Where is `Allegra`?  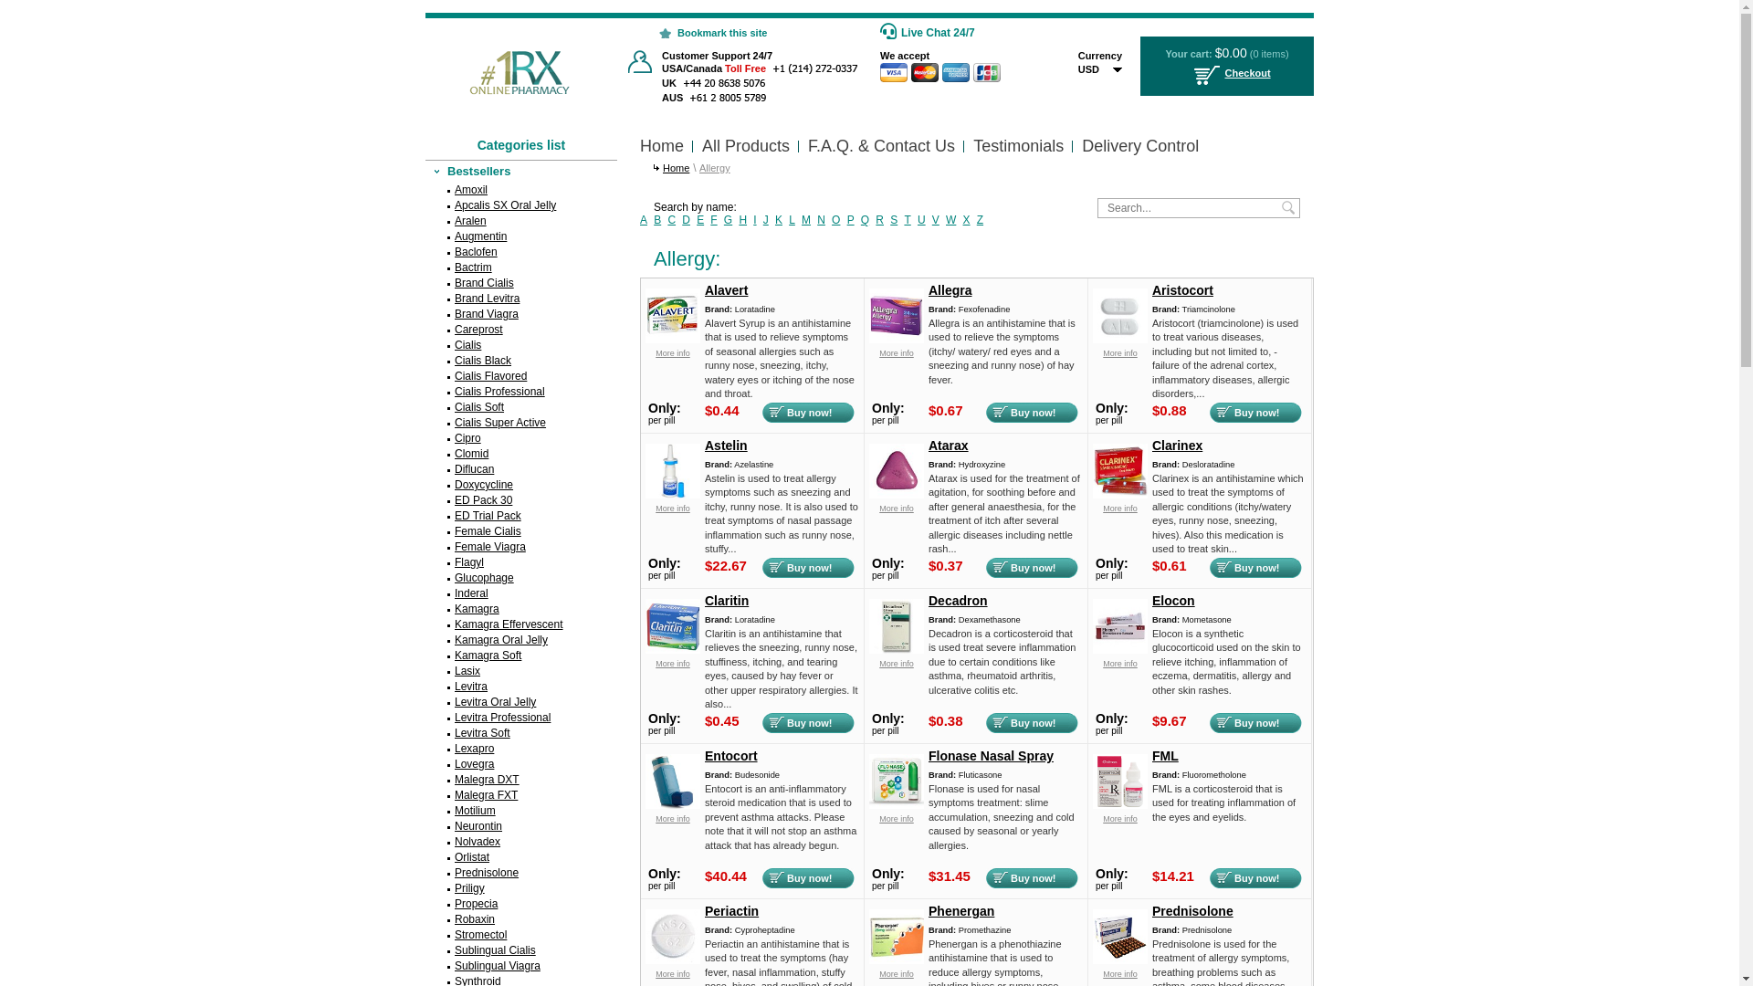
Allegra is located at coordinates (897, 340).